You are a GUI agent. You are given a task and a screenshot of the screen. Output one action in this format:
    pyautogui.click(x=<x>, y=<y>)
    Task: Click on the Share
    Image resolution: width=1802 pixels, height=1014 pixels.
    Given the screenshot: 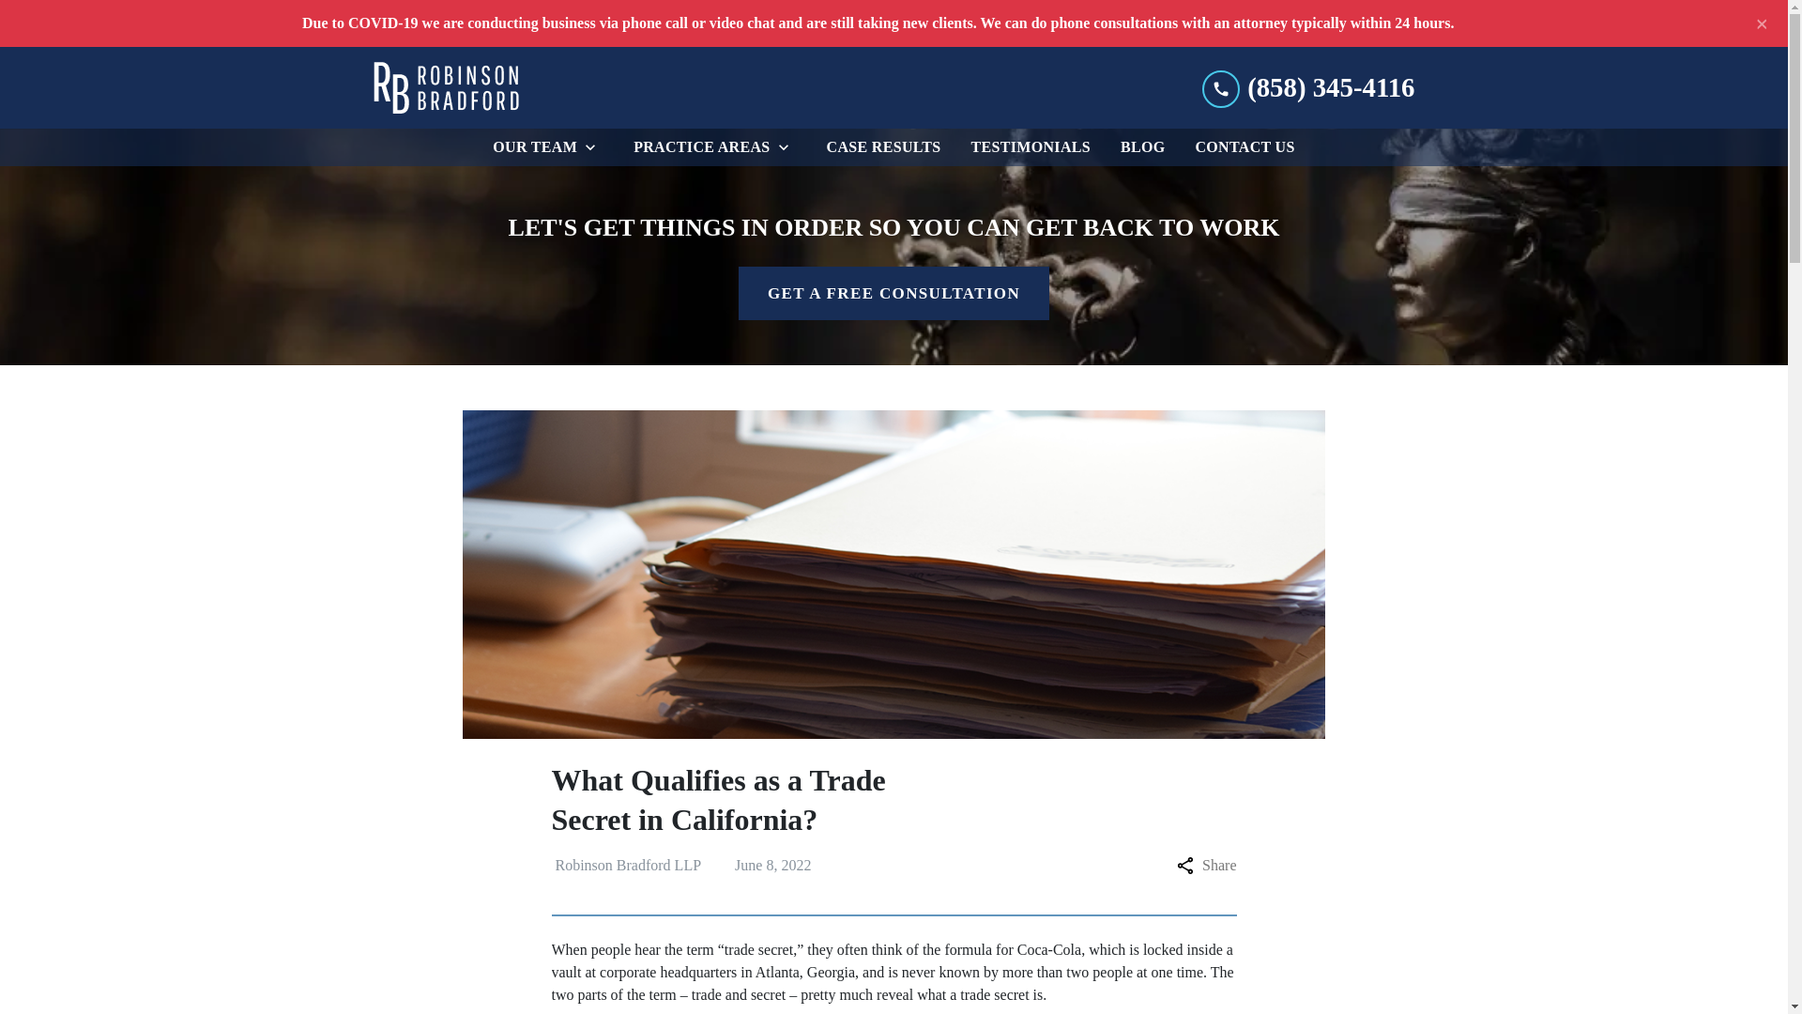 What is the action you would take?
    pyautogui.click(x=1206, y=866)
    